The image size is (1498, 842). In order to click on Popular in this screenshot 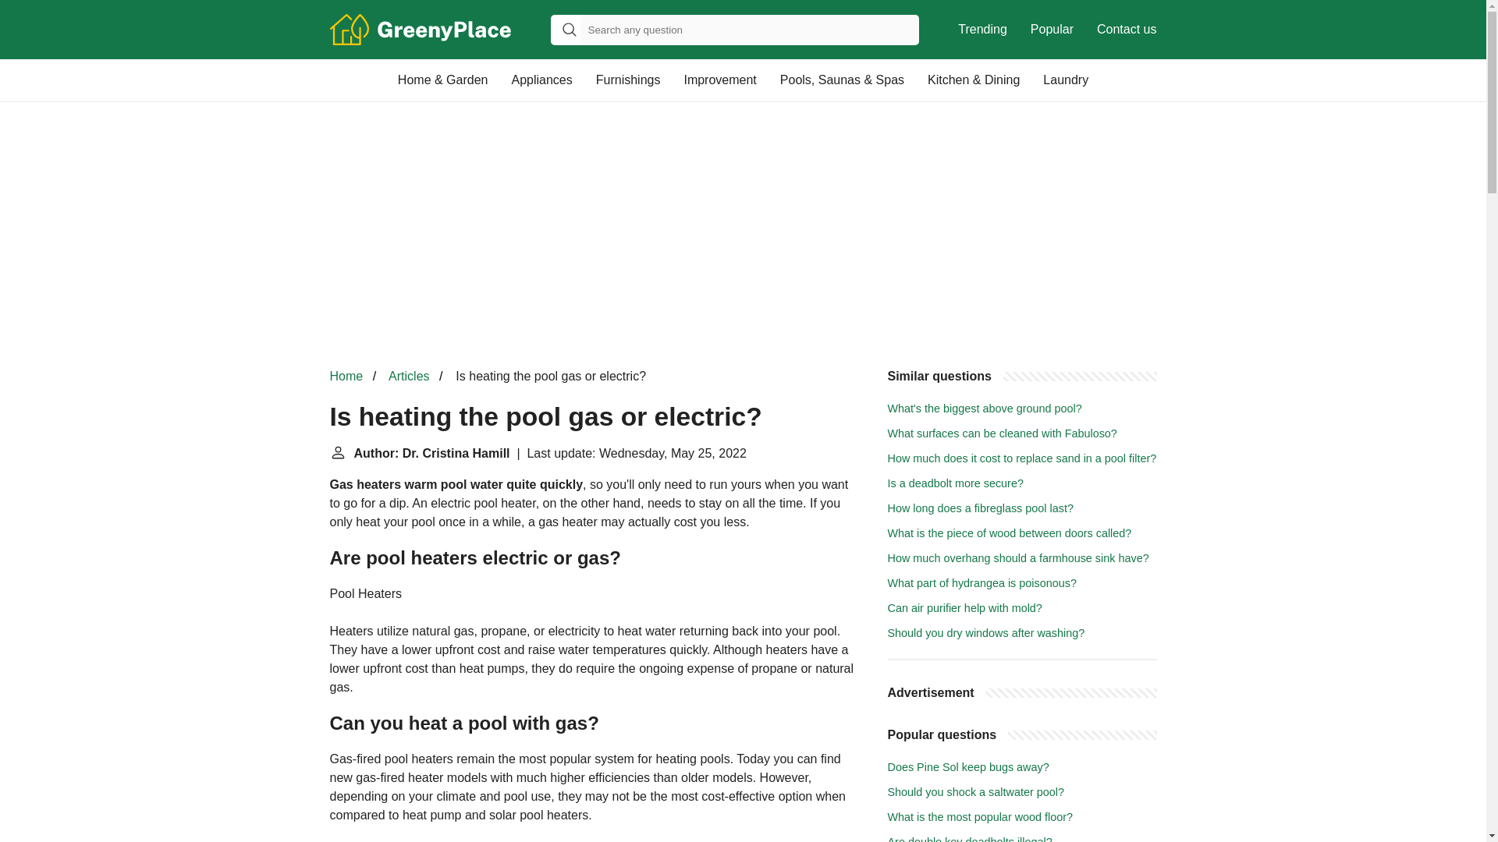, I will do `click(1052, 30)`.